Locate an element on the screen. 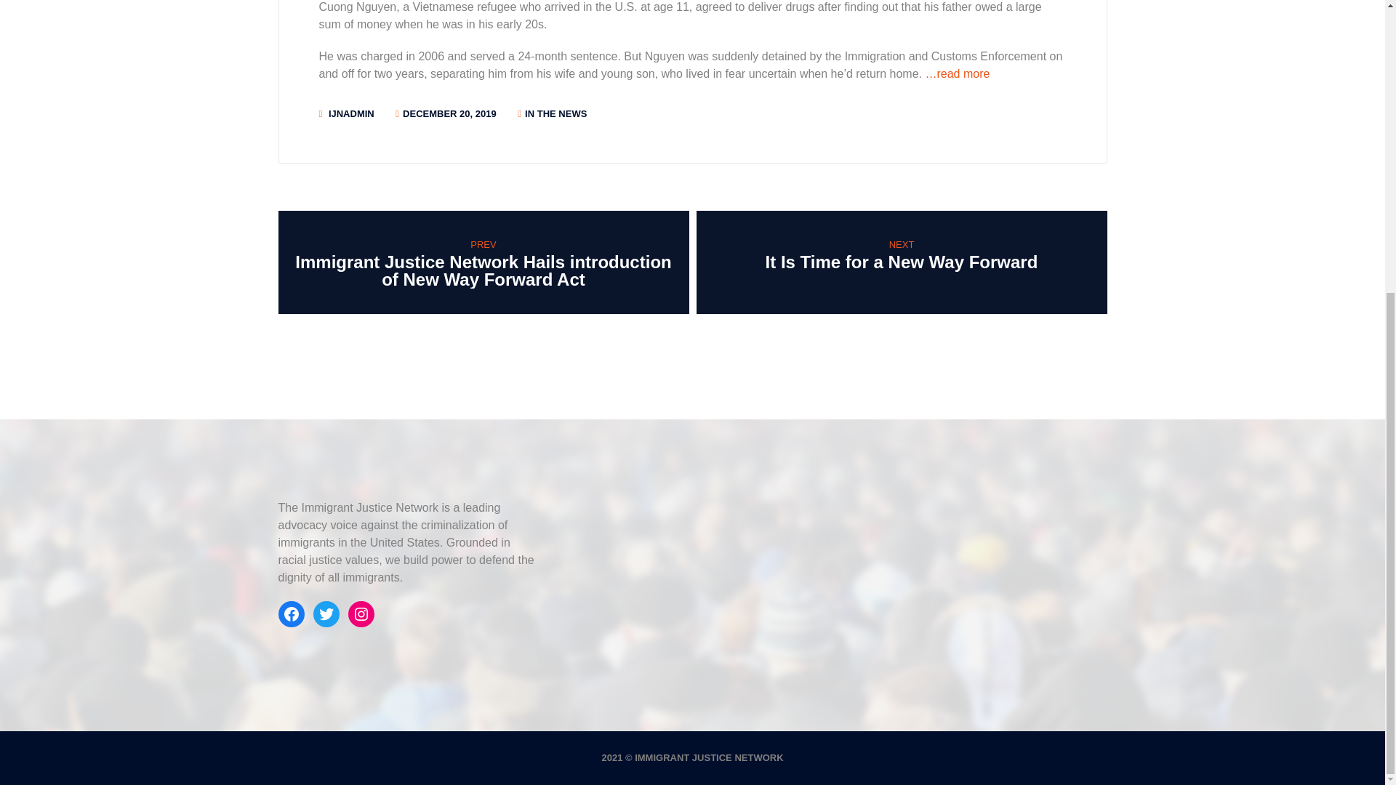 The height and width of the screenshot is (785, 1396). Instagram is located at coordinates (361, 613).